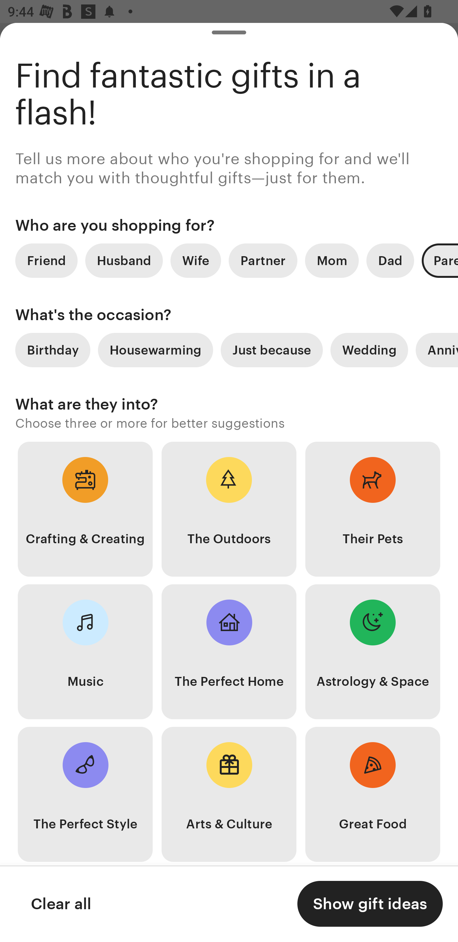 The image size is (458, 942). What do you see at coordinates (272, 350) in the screenshot?
I see `Just because` at bounding box center [272, 350].